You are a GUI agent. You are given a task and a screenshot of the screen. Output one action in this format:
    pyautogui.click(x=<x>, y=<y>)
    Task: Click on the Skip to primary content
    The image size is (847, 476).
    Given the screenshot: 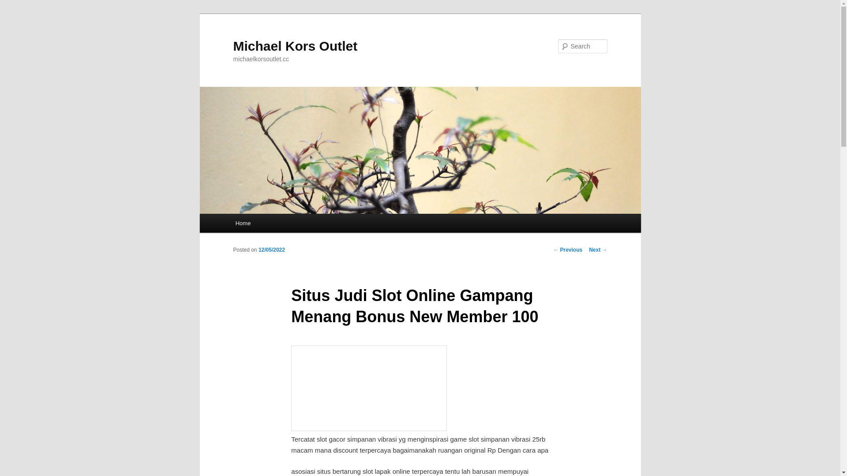 What is the action you would take?
    pyautogui.click(x=13, y=13)
    